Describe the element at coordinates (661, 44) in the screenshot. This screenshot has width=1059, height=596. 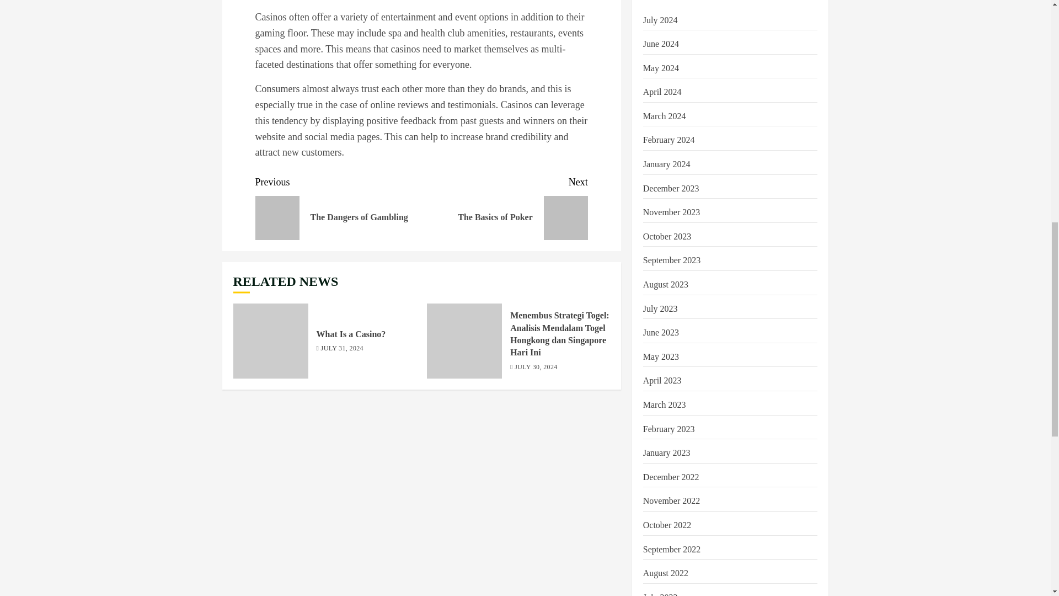
I see `June 2024` at that location.